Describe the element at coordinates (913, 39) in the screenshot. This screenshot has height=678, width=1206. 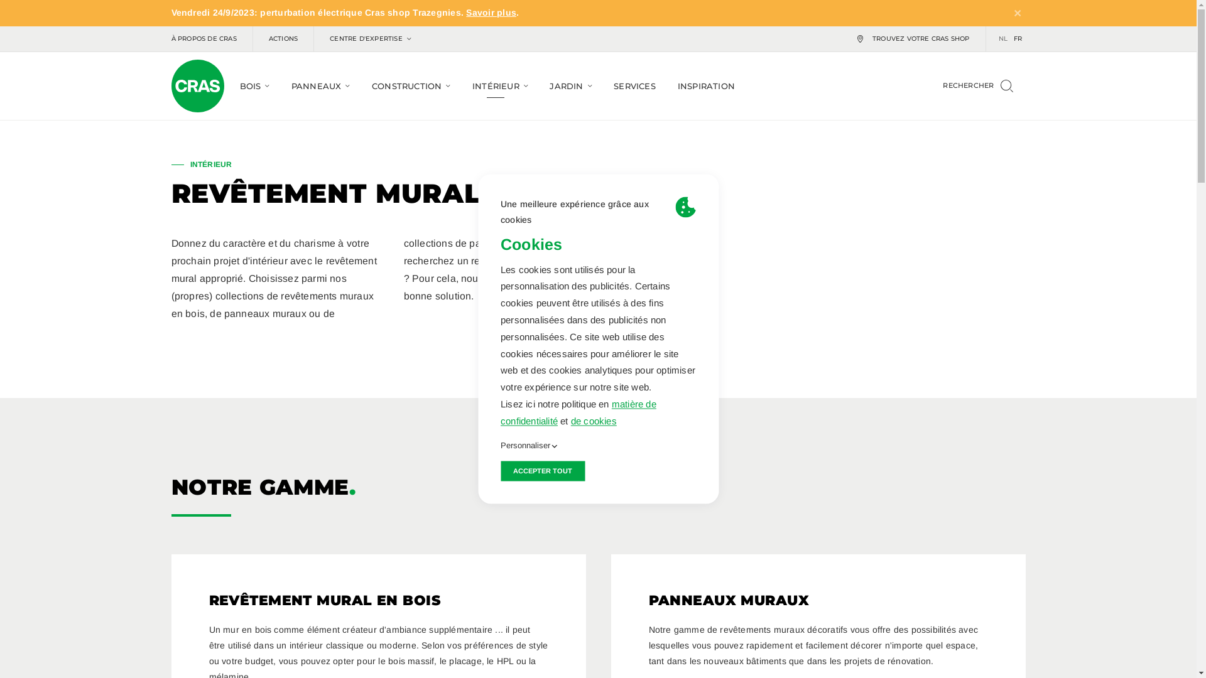
I see `TROUVEZ VOTRE CRAS SHOP` at that location.